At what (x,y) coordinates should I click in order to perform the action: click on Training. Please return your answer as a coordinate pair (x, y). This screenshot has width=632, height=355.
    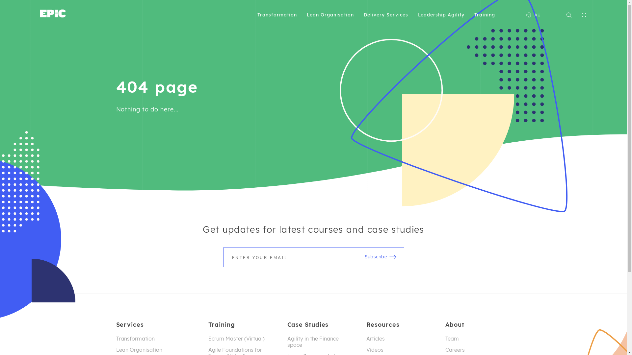
    Looking at the image, I should click on (240, 325).